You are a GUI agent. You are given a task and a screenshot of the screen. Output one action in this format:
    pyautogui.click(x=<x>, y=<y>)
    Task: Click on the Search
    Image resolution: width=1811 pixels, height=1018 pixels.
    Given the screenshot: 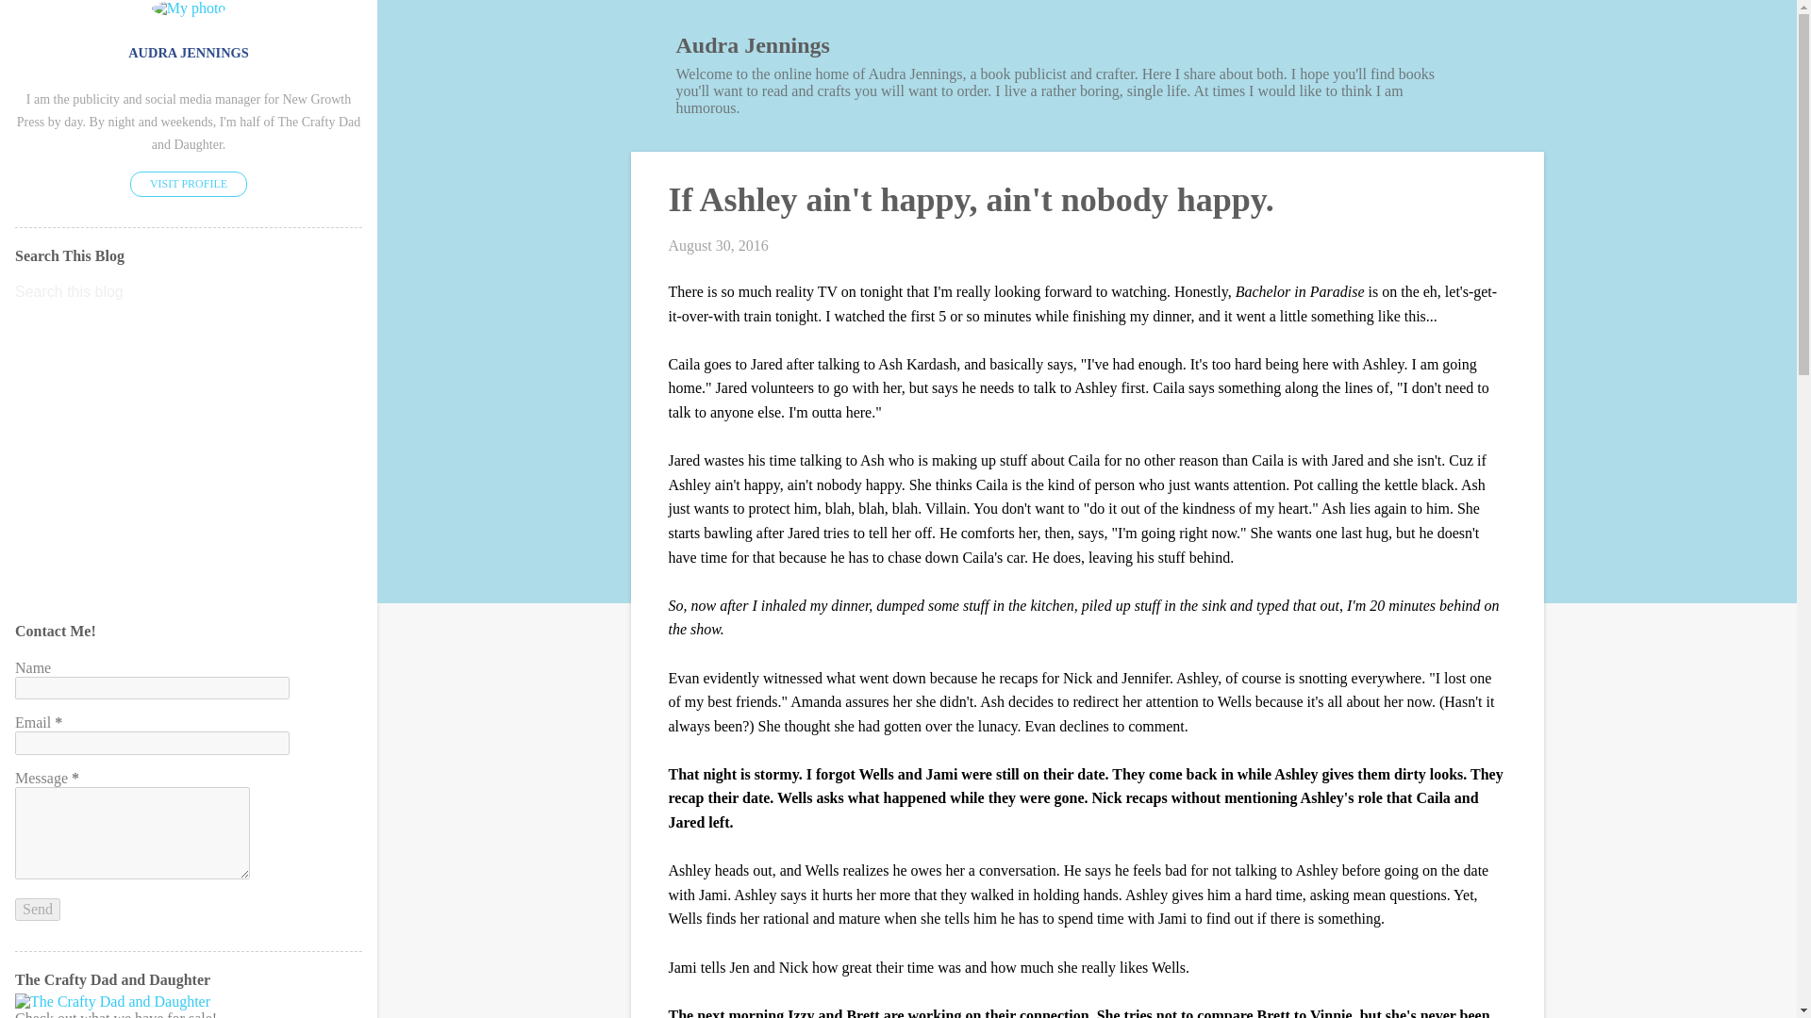 What is the action you would take?
    pyautogui.click(x=39, y=23)
    